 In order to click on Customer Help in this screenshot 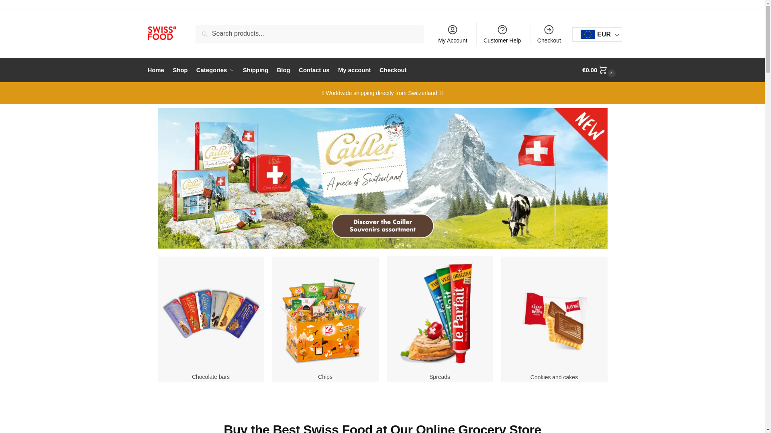, I will do `click(502, 34)`.